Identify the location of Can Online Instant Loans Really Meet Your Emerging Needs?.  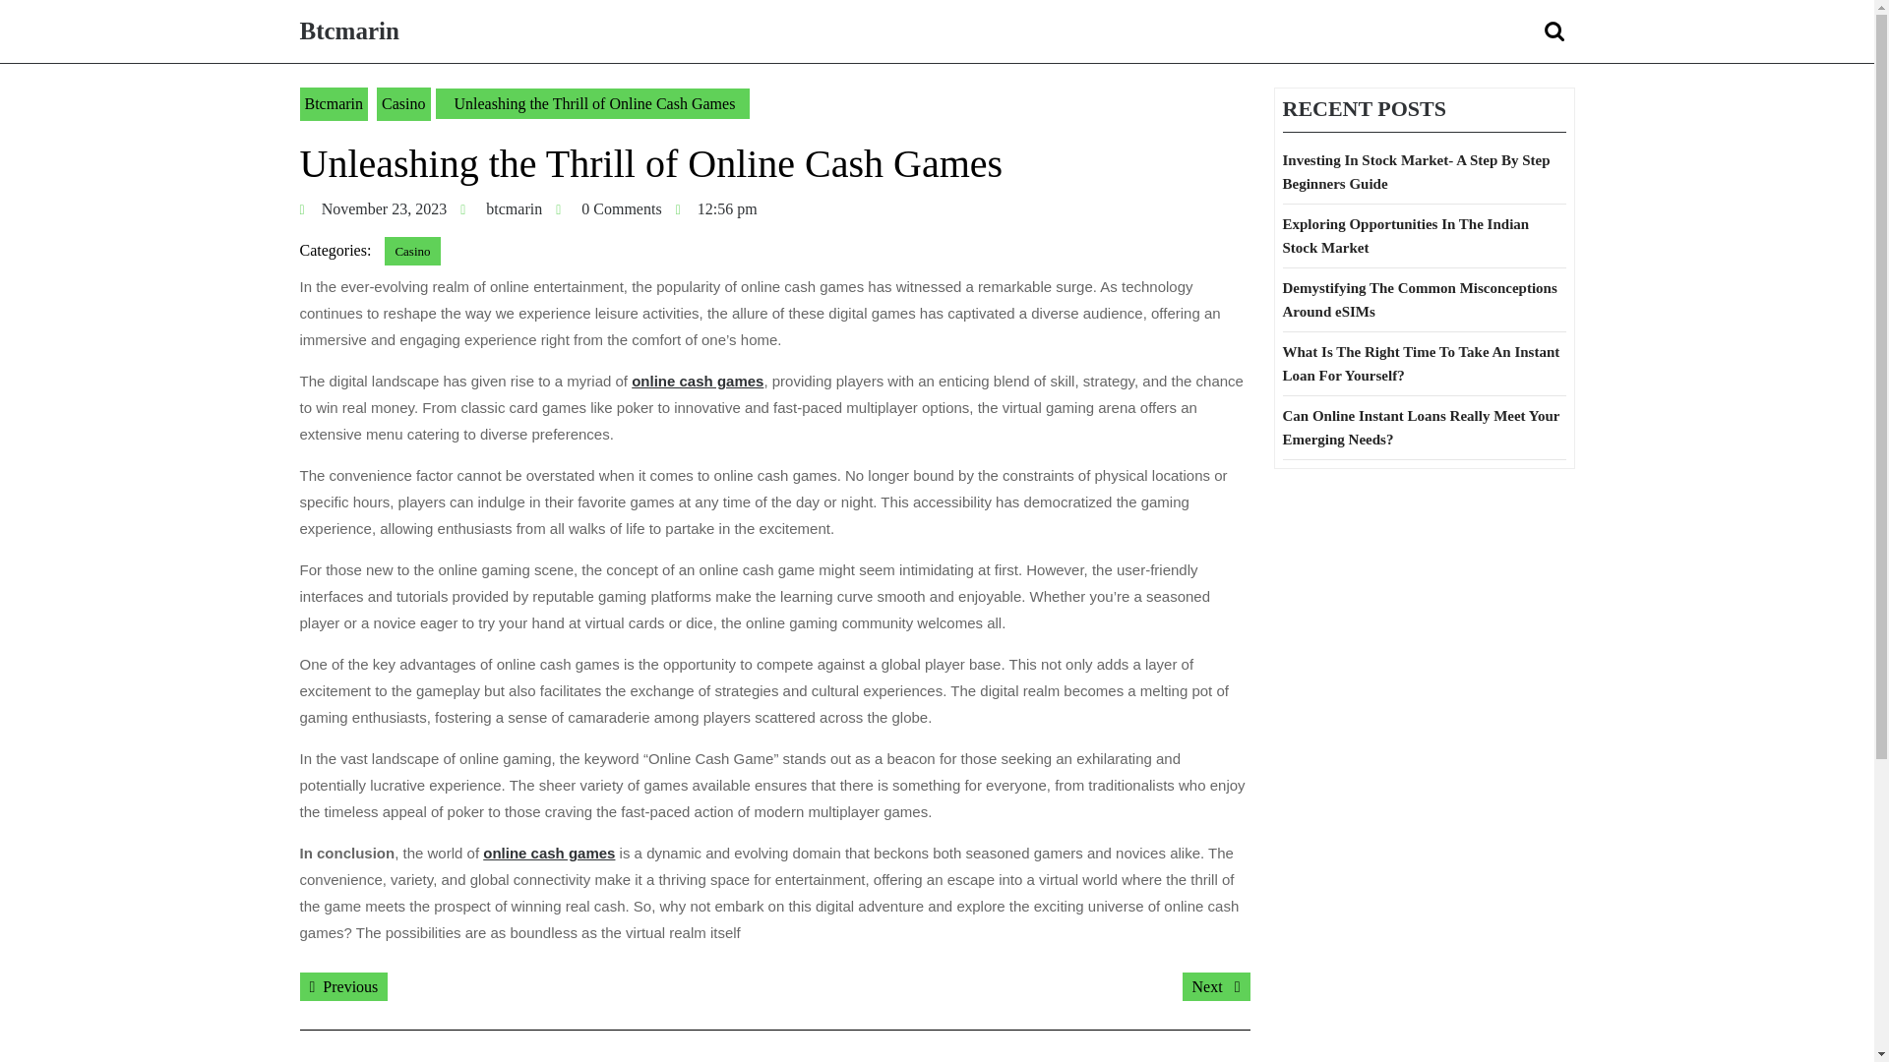
(1556, 31).